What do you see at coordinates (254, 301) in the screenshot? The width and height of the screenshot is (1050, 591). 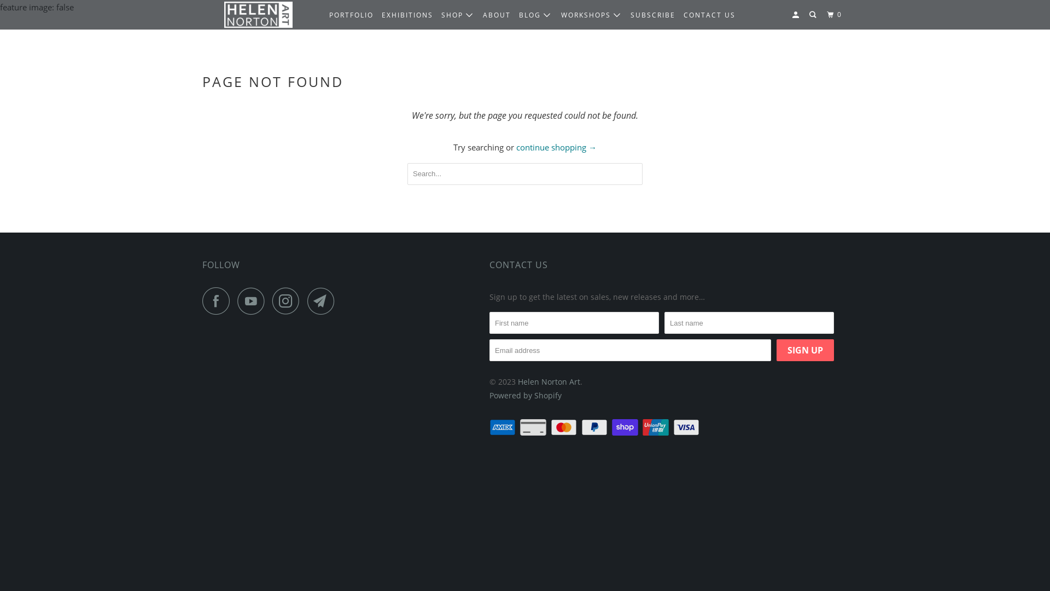 I see `Helen Norton Art on YouTube` at bounding box center [254, 301].